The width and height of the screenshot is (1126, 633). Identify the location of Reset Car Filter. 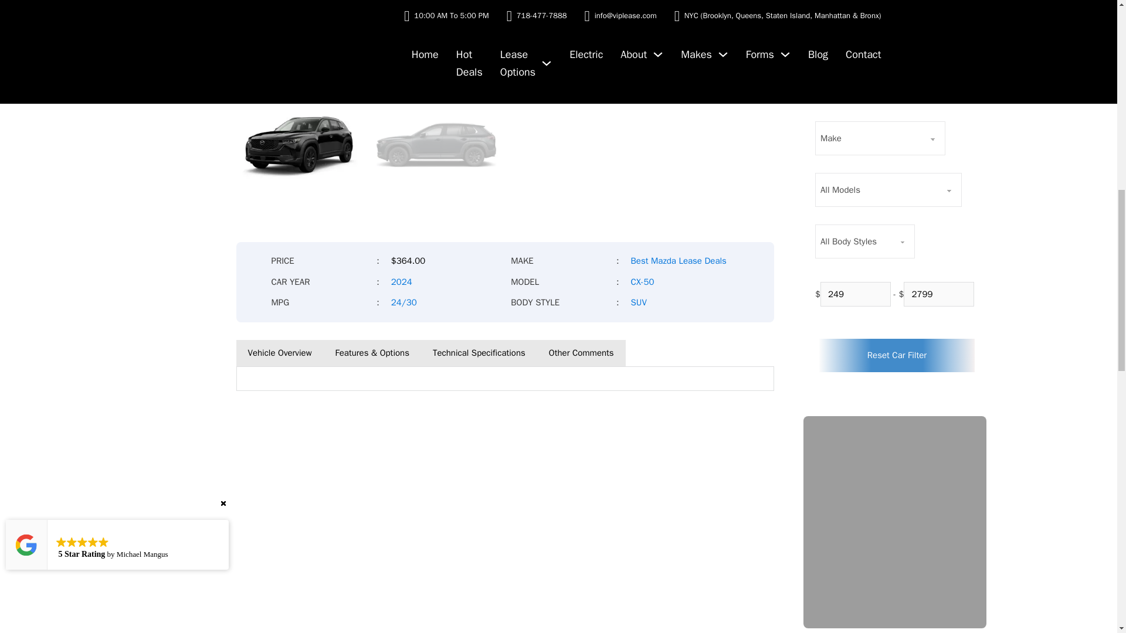
(897, 355).